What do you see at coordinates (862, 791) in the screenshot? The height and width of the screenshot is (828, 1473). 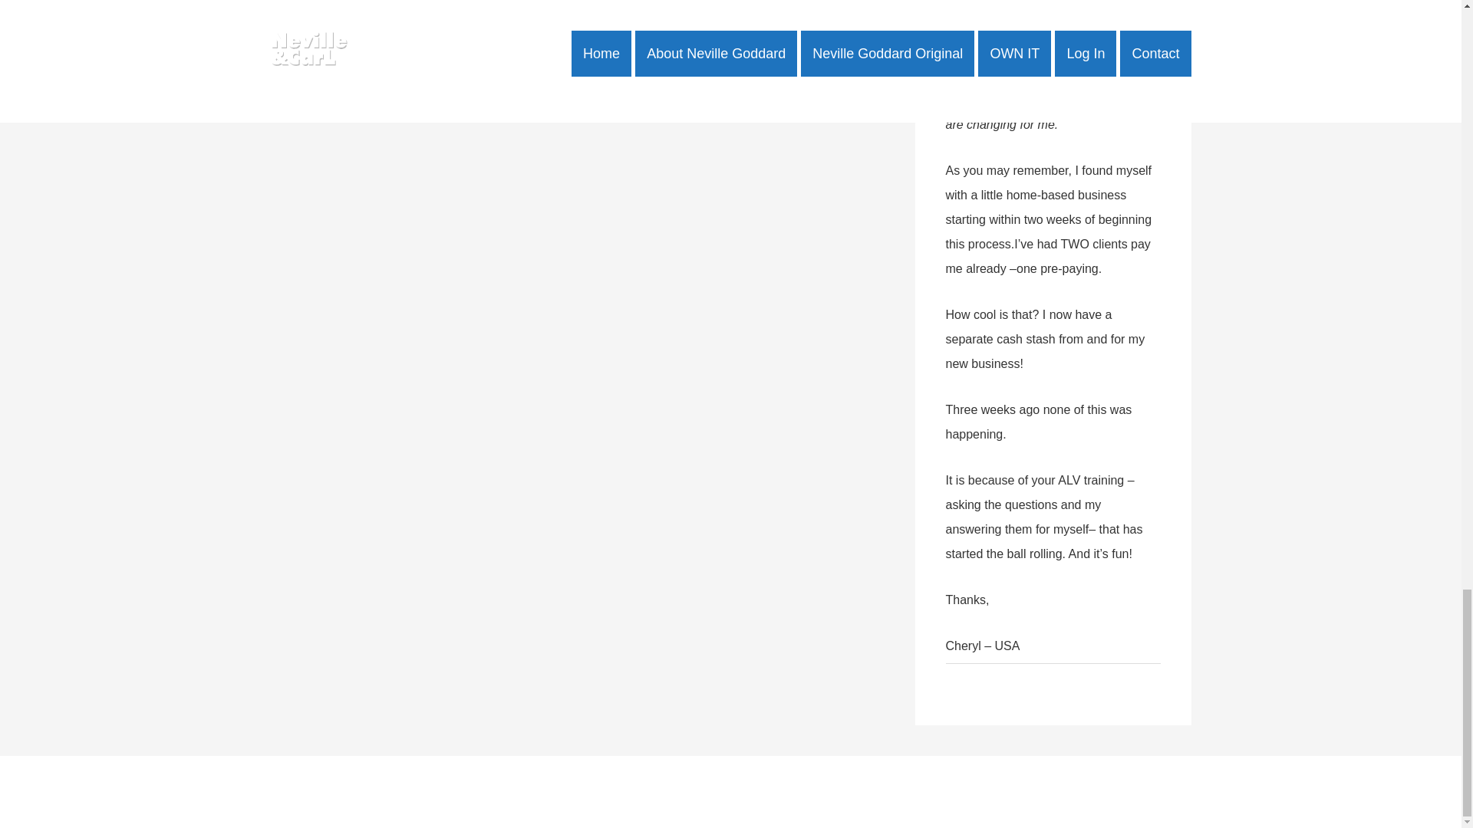 I see `Disclaimer` at bounding box center [862, 791].